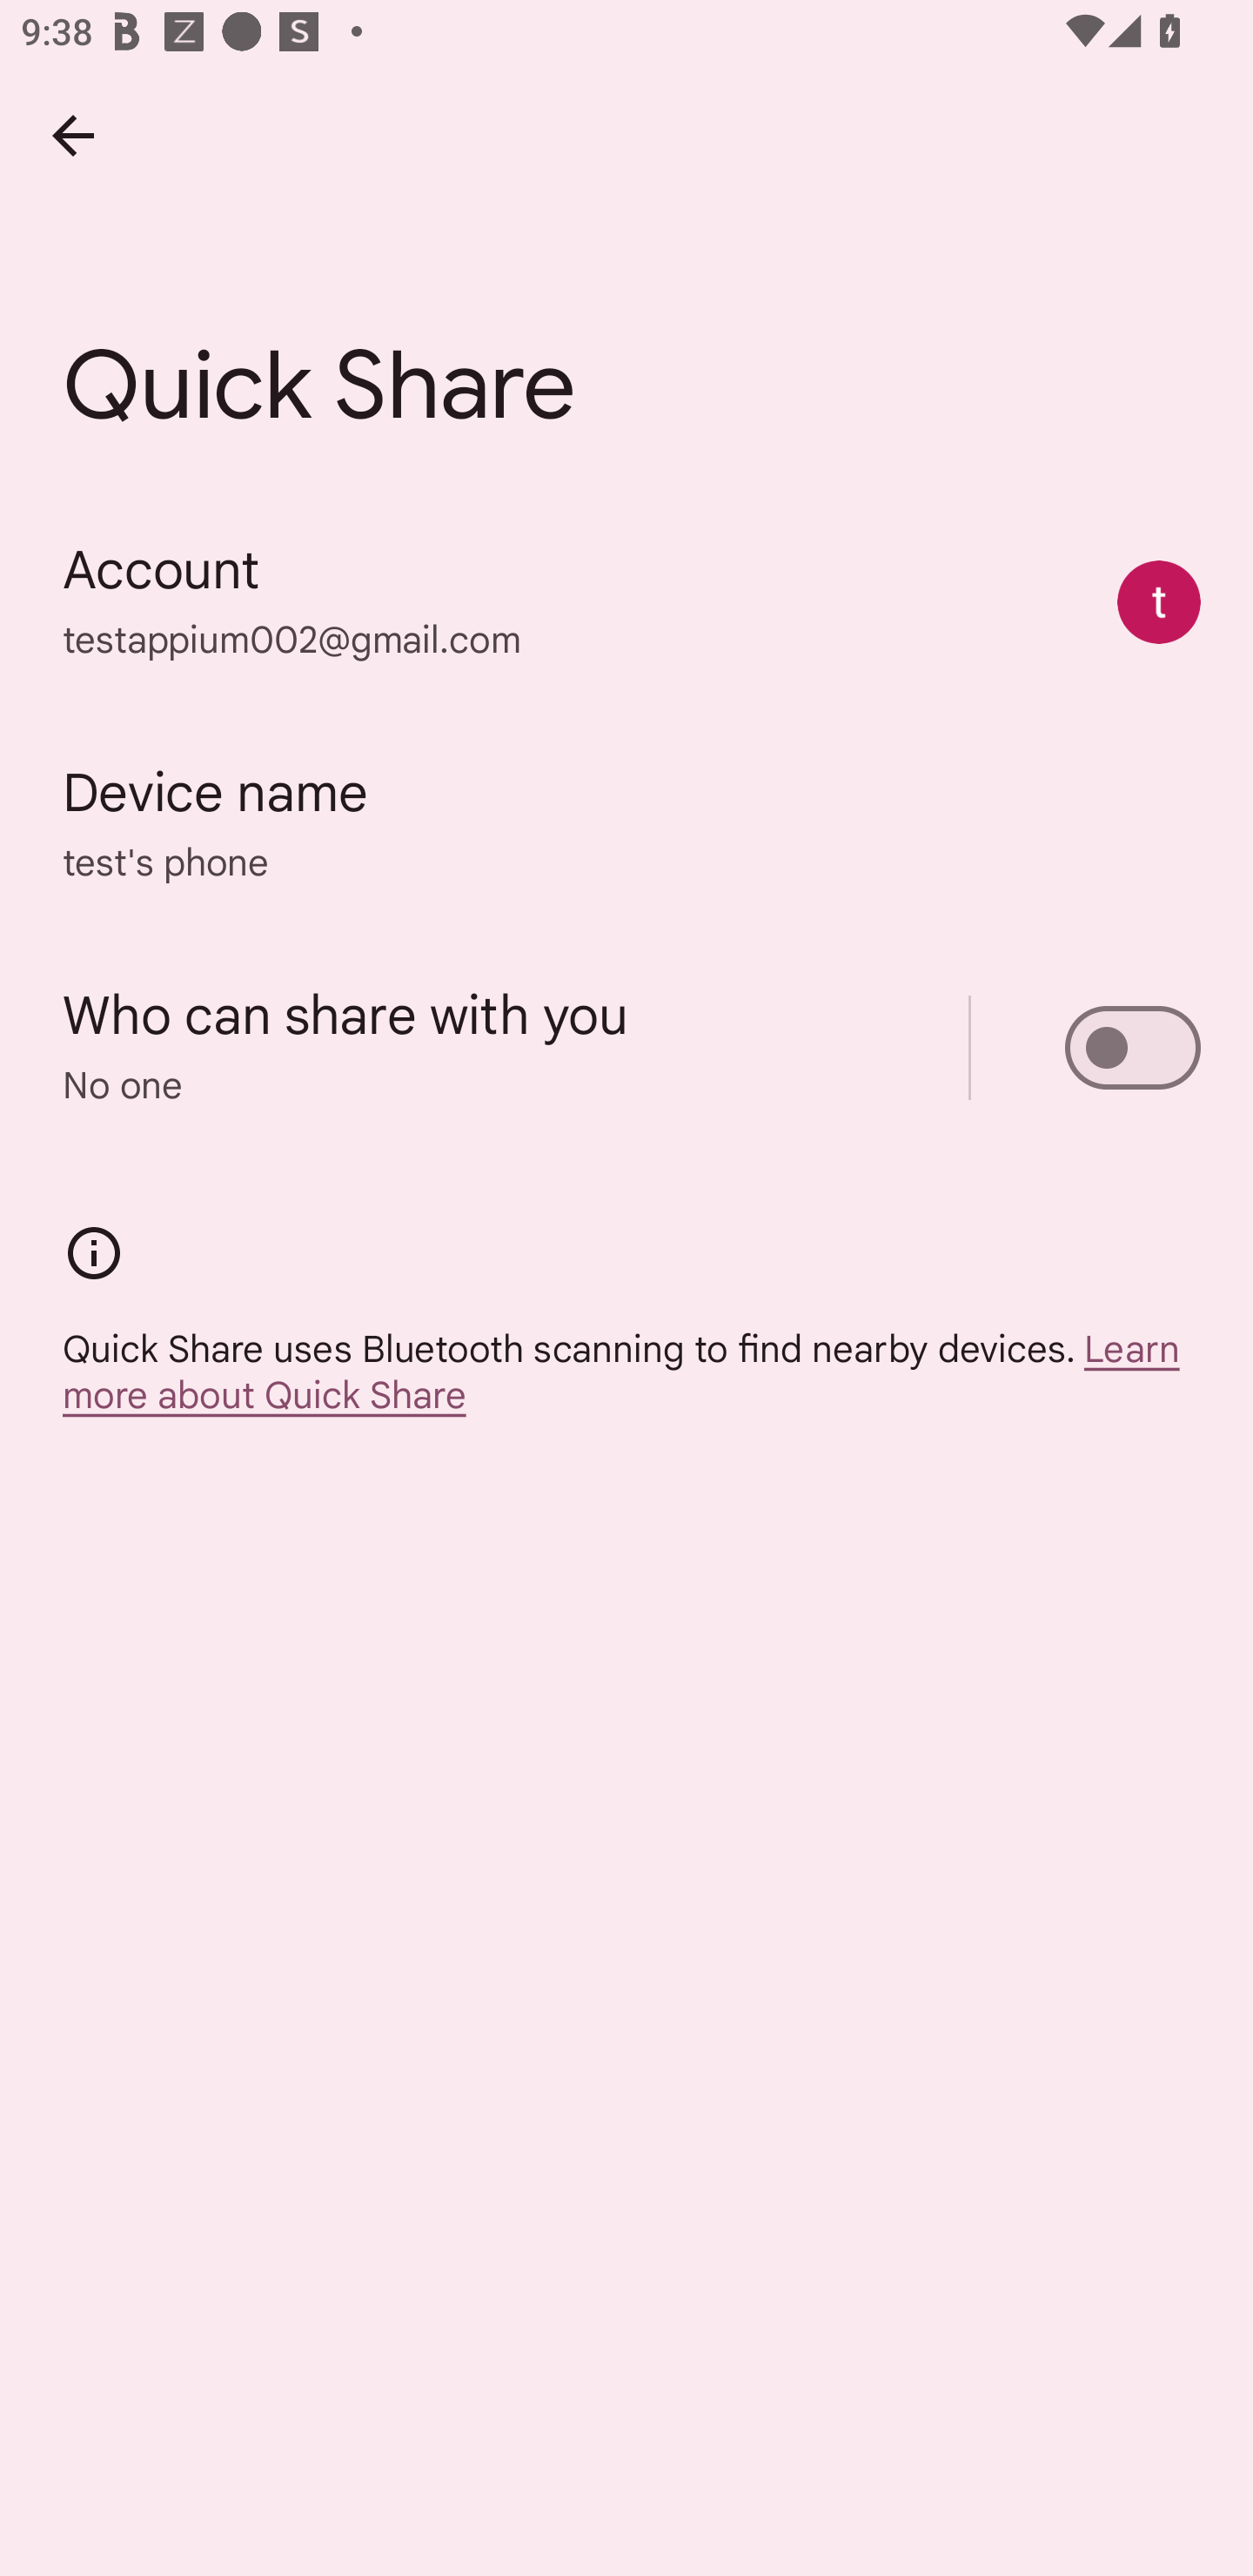  Describe the element at coordinates (626, 602) in the screenshot. I see `Account testappium002@gmail.com` at that location.